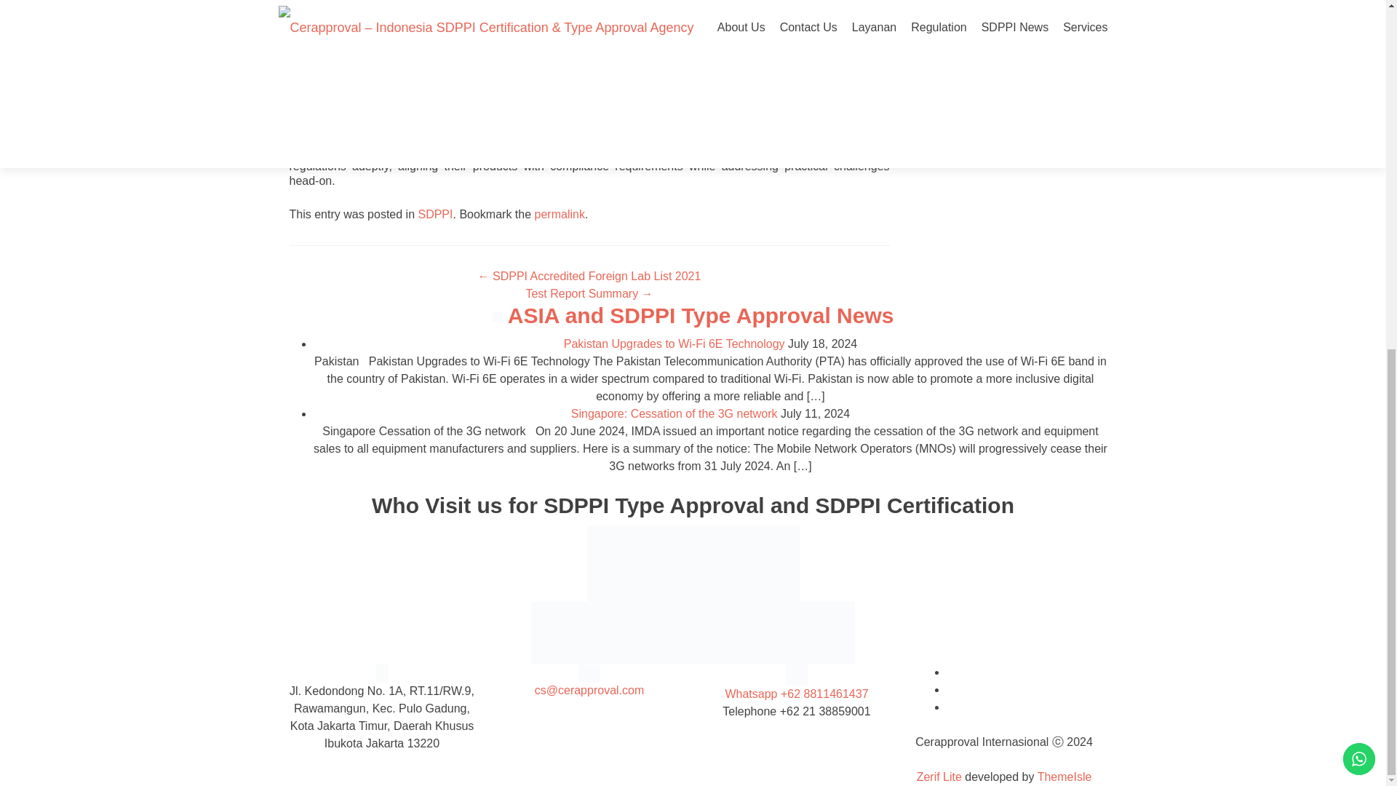 This screenshot has width=1397, height=786. What do you see at coordinates (1065, 777) in the screenshot?
I see `ThemeIsle` at bounding box center [1065, 777].